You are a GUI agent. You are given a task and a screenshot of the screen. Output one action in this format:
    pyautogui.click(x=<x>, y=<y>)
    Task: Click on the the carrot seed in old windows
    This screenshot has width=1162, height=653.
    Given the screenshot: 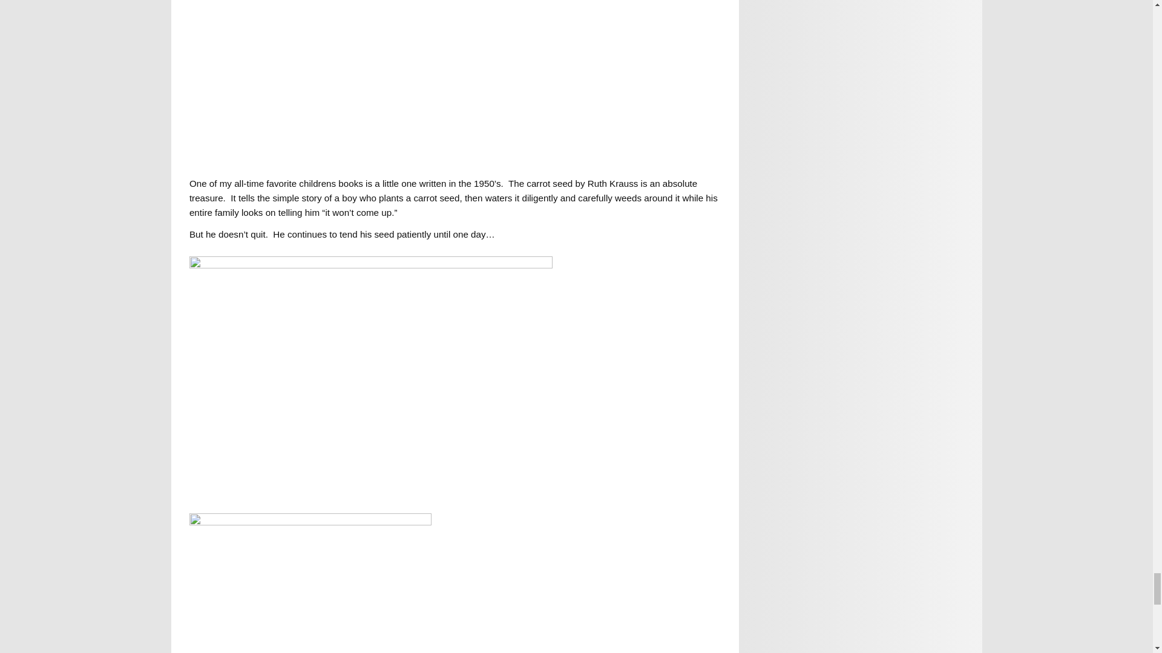 What is the action you would take?
    pyautogui.click(x=370, y=88)
    